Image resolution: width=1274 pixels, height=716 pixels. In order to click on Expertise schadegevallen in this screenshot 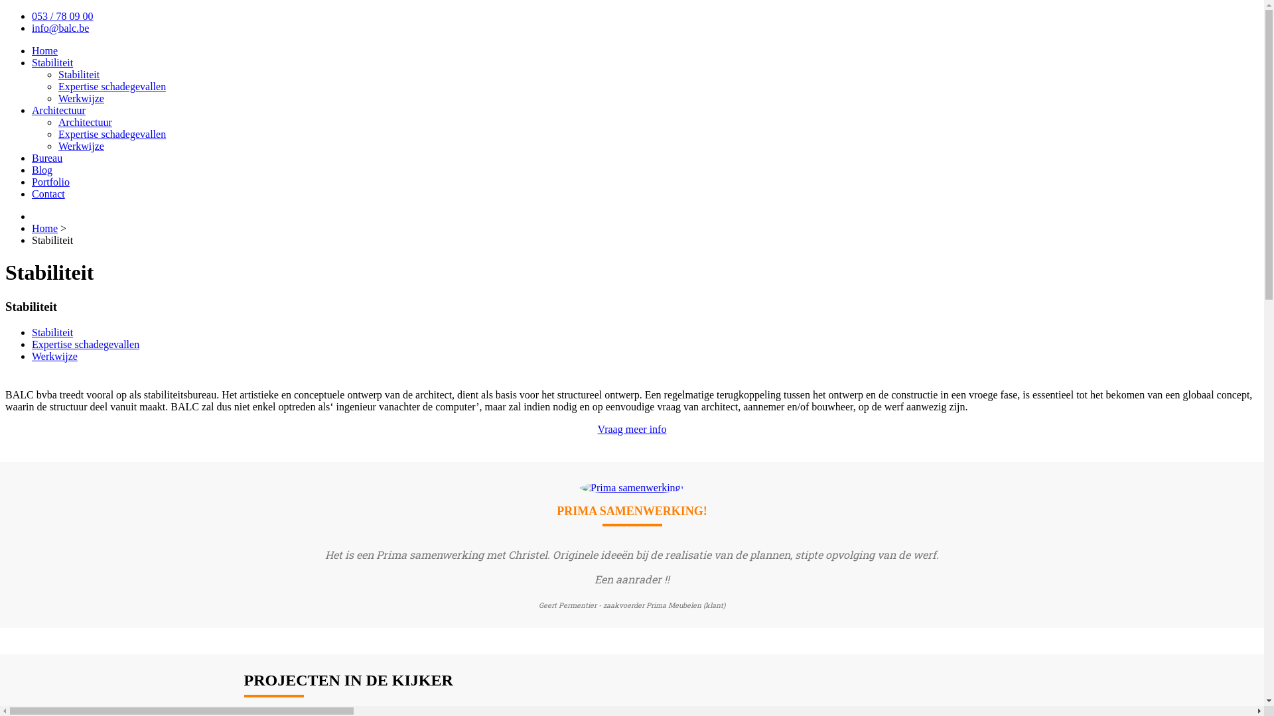, I will do `click(86, 345)`.